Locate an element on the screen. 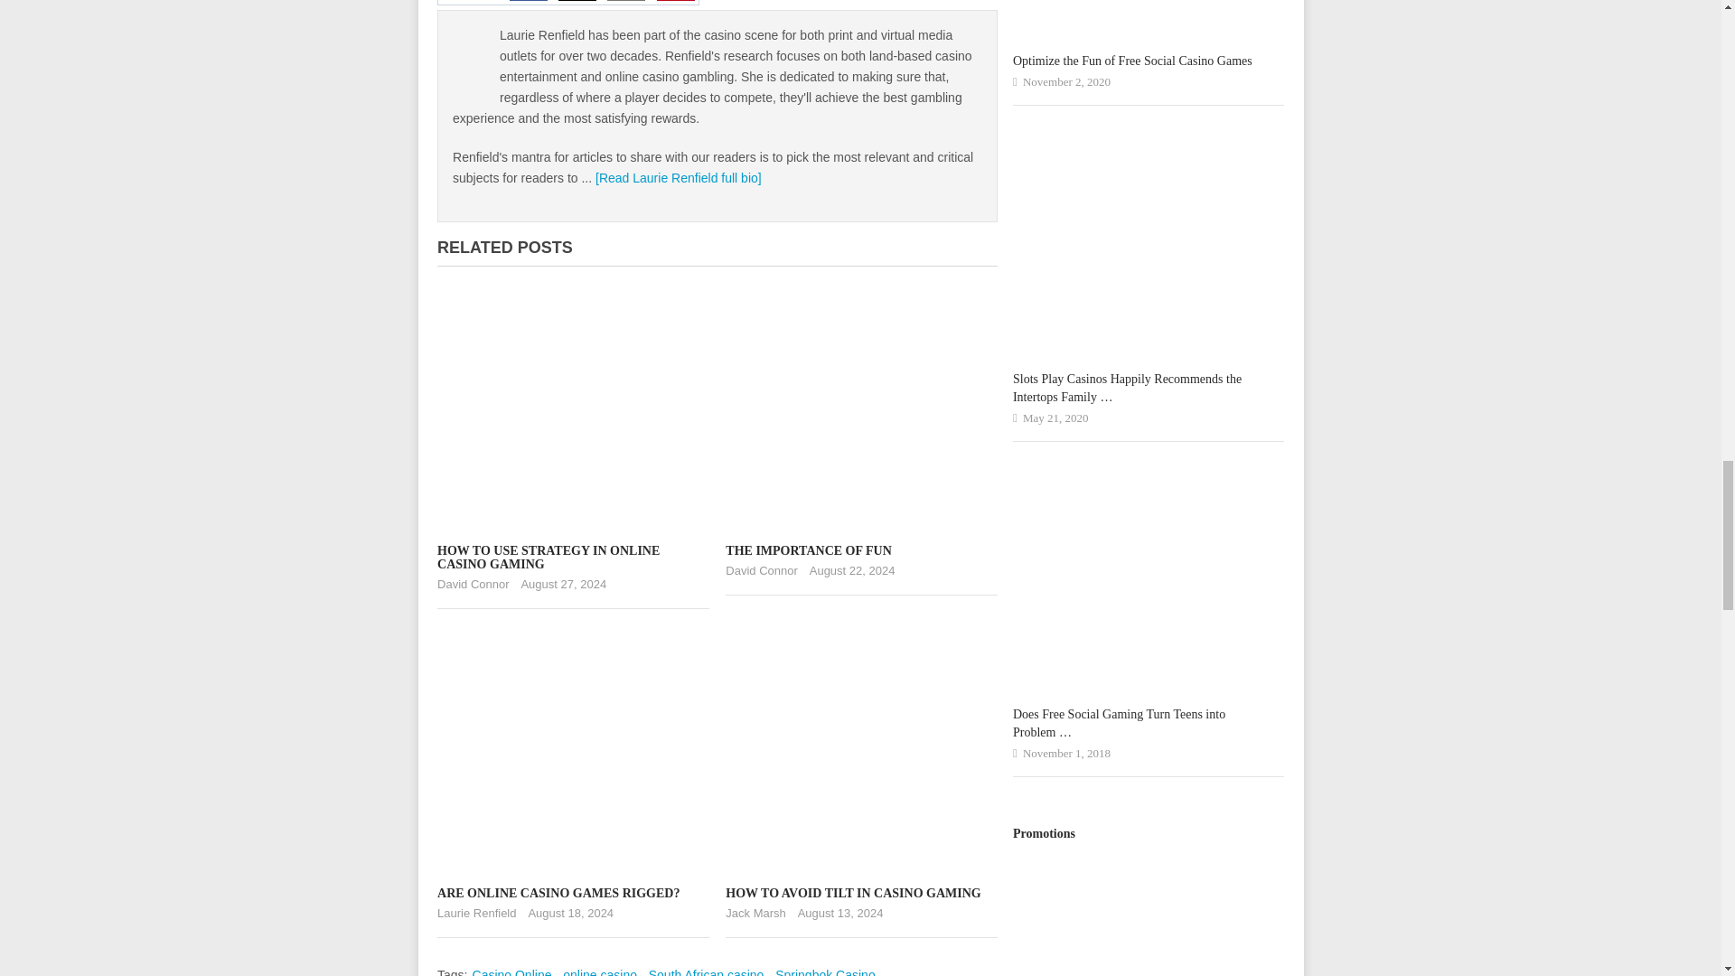  Posts by Jack Marsh is located at coordinates (755, 913).